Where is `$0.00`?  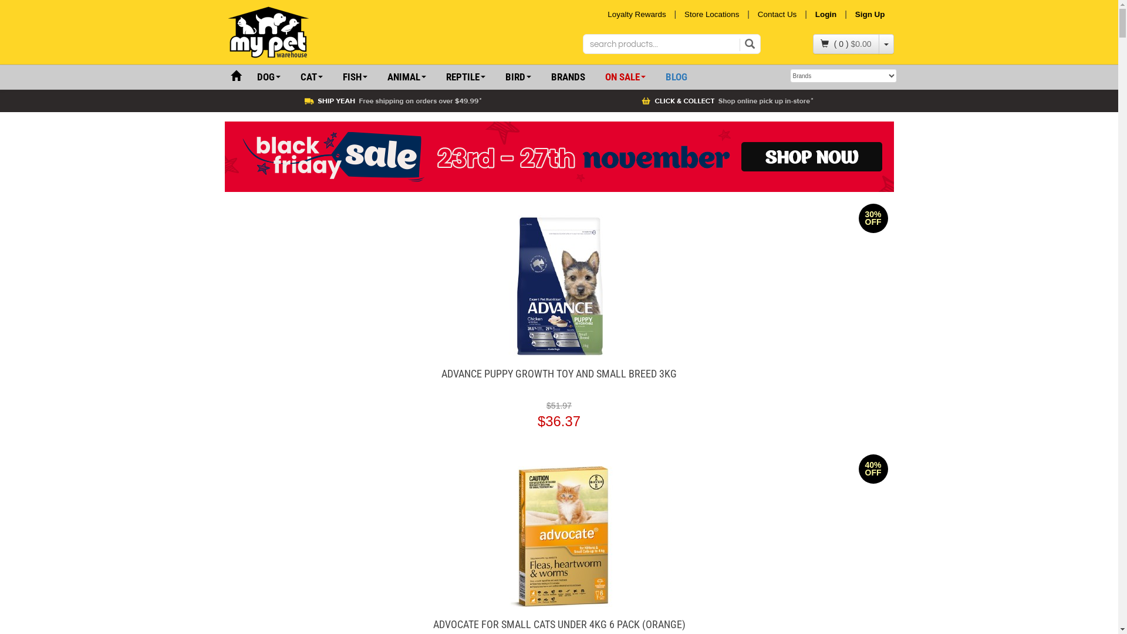
$0.00 is located at coordinates (861, 44).